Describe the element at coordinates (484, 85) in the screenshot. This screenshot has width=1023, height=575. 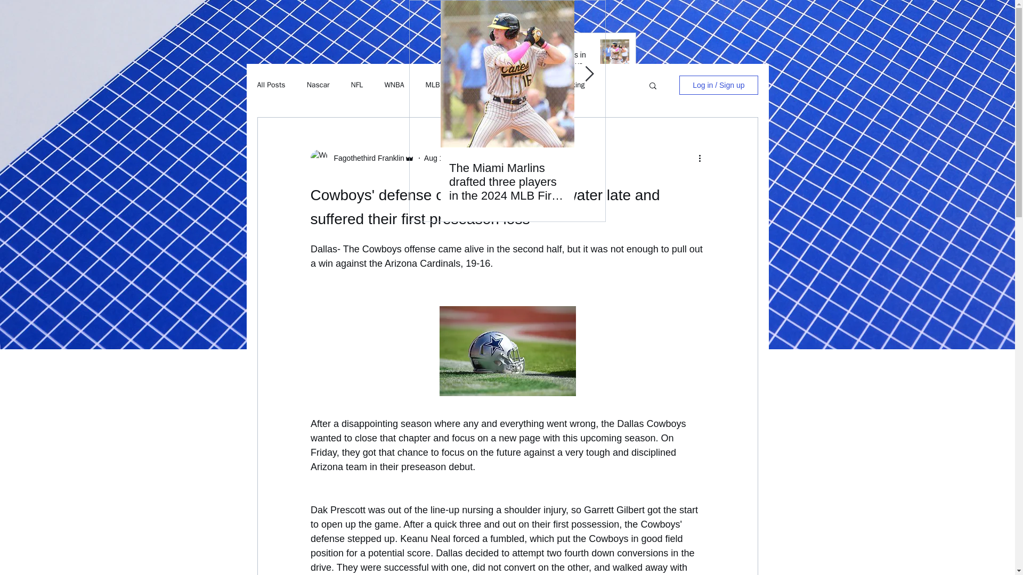
I see `Entertainment` at that location.